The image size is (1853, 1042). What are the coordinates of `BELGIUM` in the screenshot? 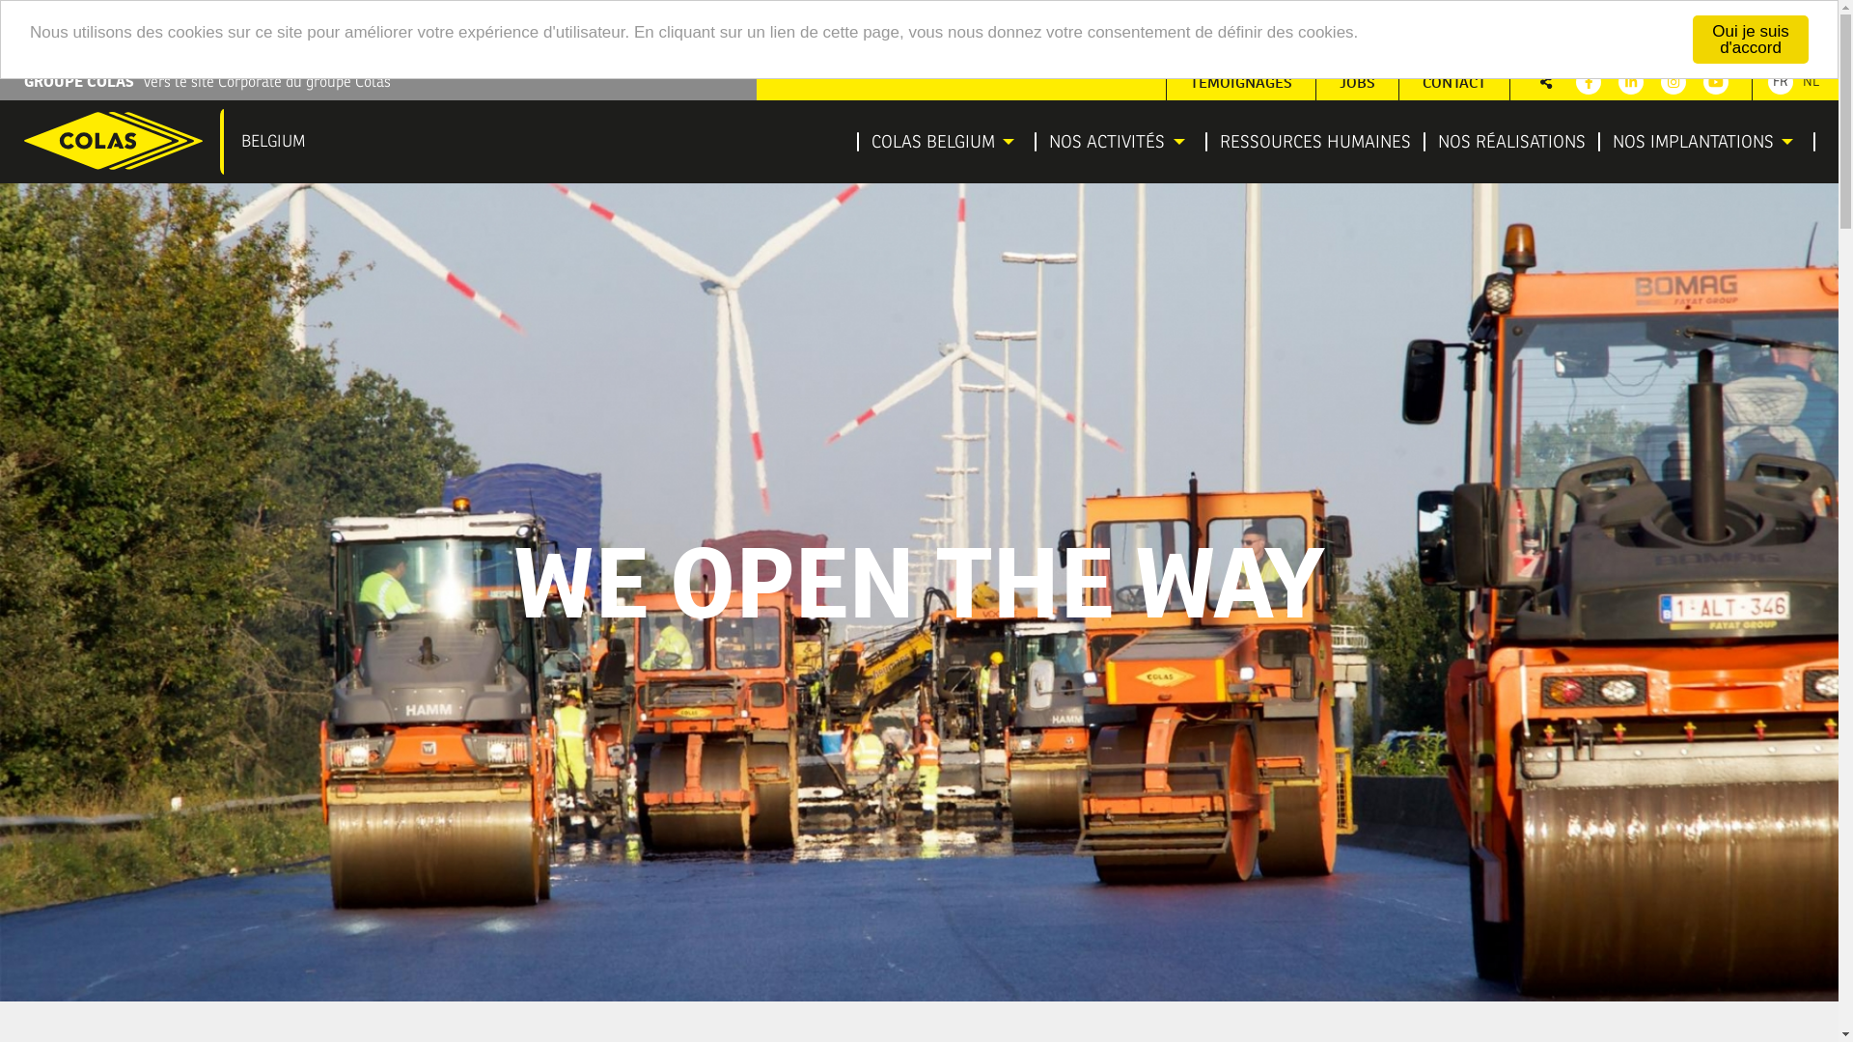 It's located at (175, 142).